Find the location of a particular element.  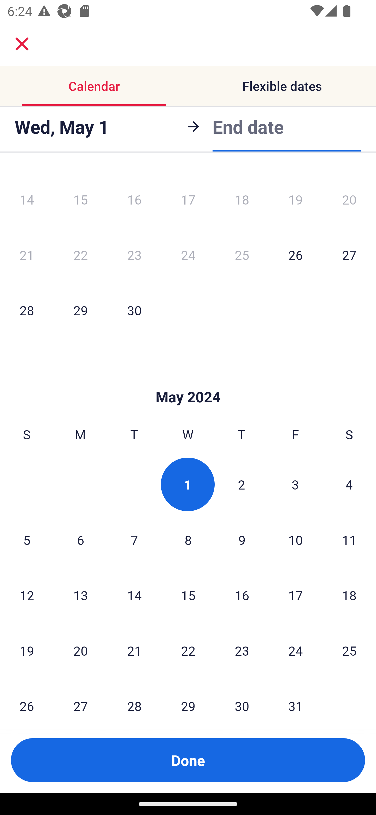

28 Tuesday, May 28, 2024 is located at coordinates (134, 697).